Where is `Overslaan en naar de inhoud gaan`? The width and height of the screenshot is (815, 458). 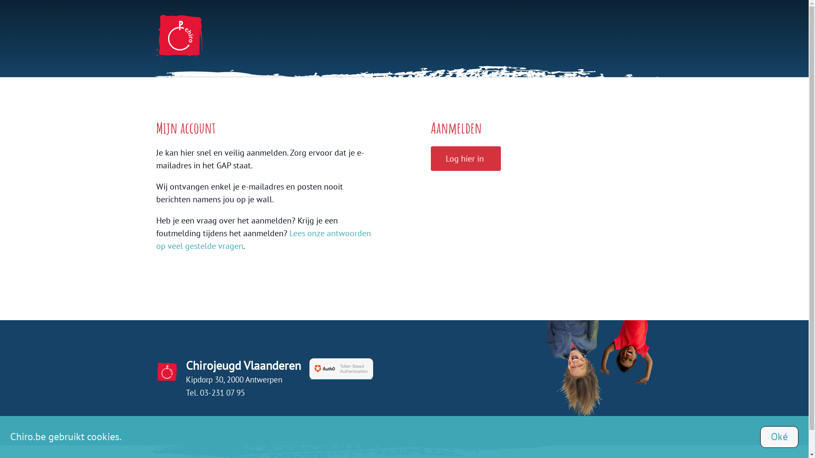
Overslaan en naar de inhoud gaan is located at coordinates (0, 0).